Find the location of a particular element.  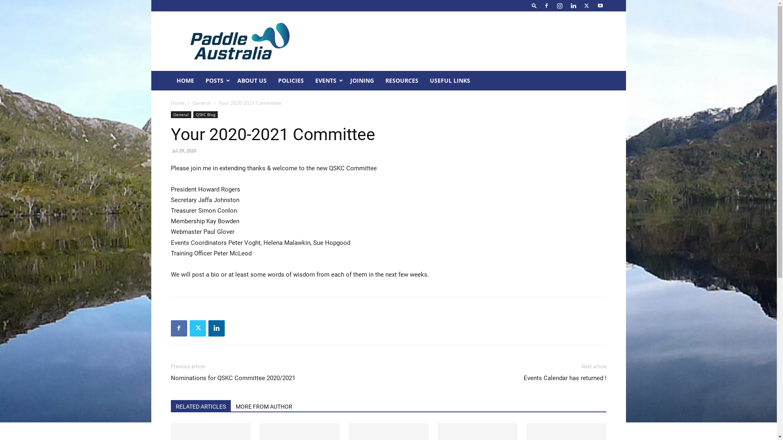

Linkedin is located at coordinates (216, 328).